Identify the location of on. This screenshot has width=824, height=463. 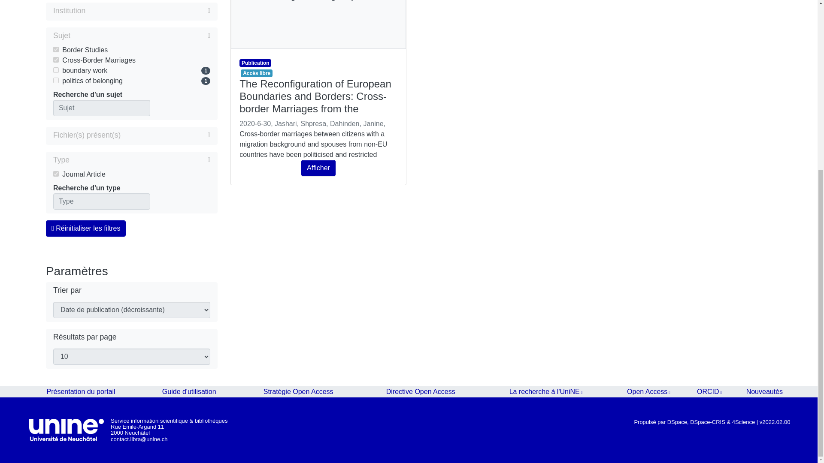
(56, 50).